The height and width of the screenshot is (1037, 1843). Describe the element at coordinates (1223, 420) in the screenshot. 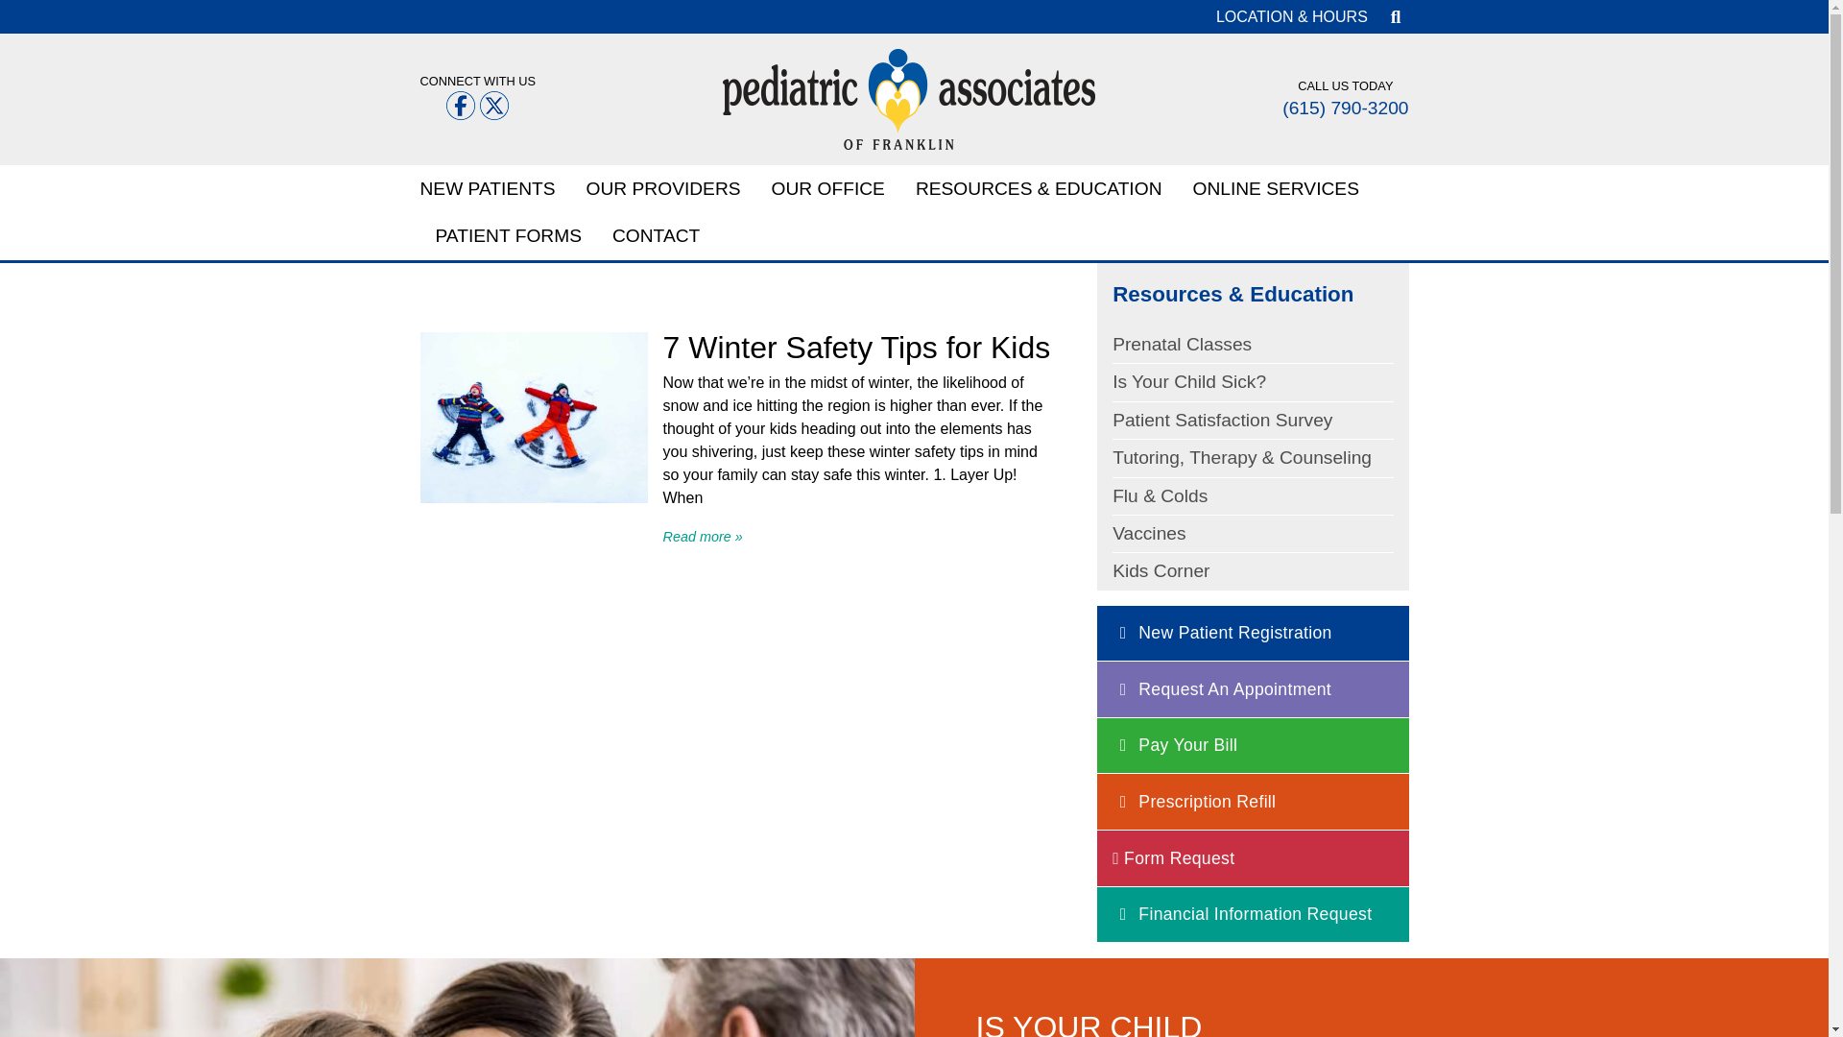

I see `Patient Satisfaction Survey` at that location.